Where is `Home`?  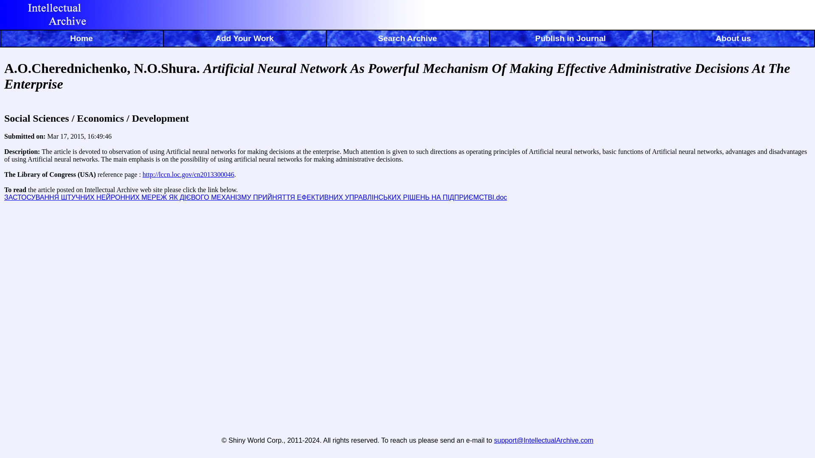 Home is located at coordinates (81, 40).